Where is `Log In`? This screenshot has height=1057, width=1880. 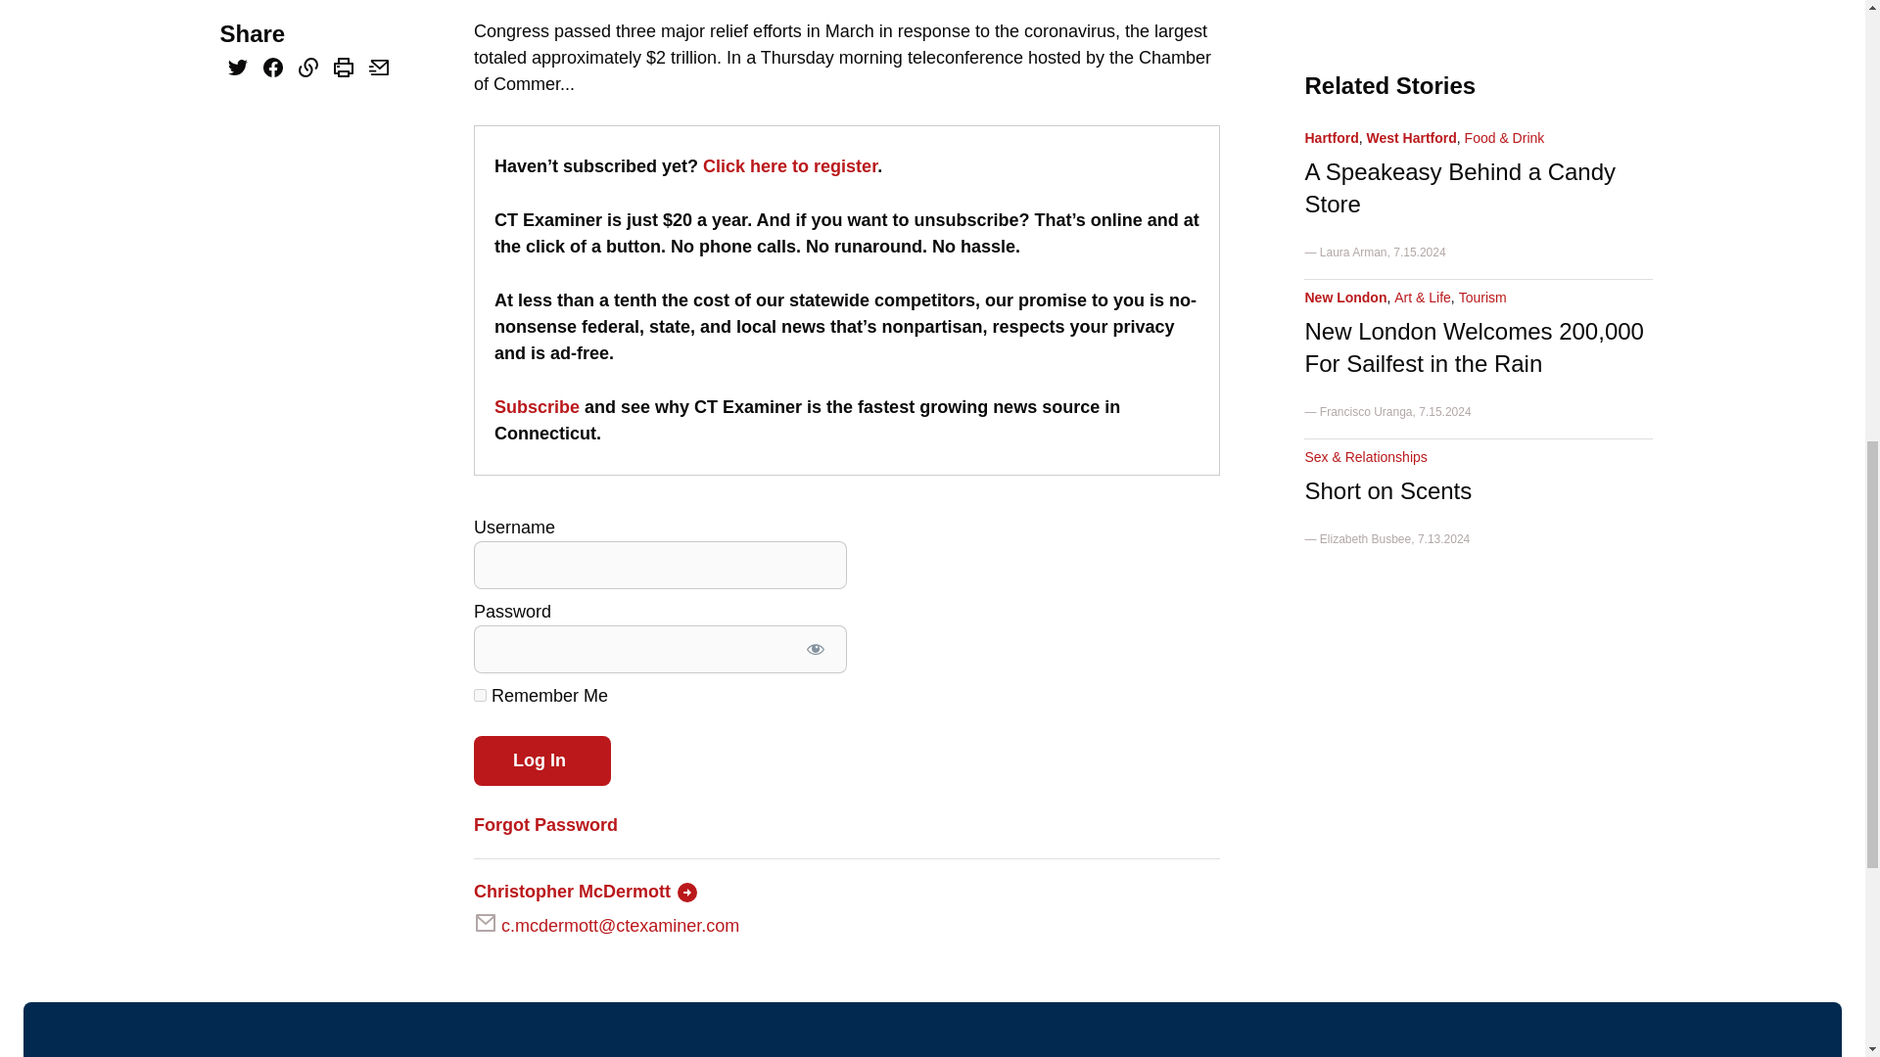
Log In is located at coordinates (542, 760).